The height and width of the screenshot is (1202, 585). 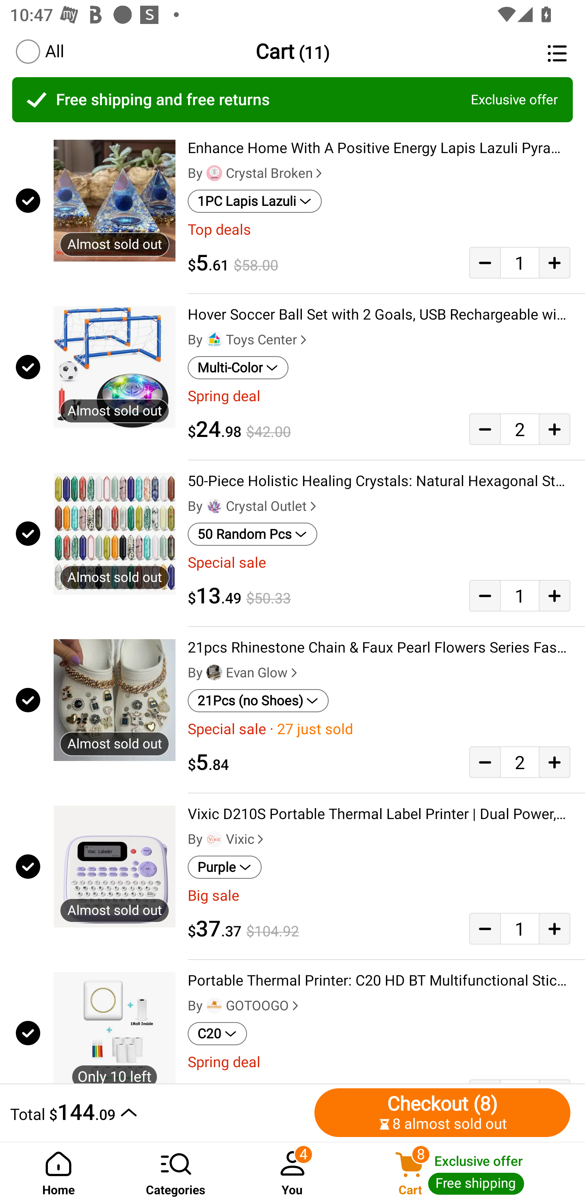 I want to click on By Crystal Outlet, so click(x=253, y=506).